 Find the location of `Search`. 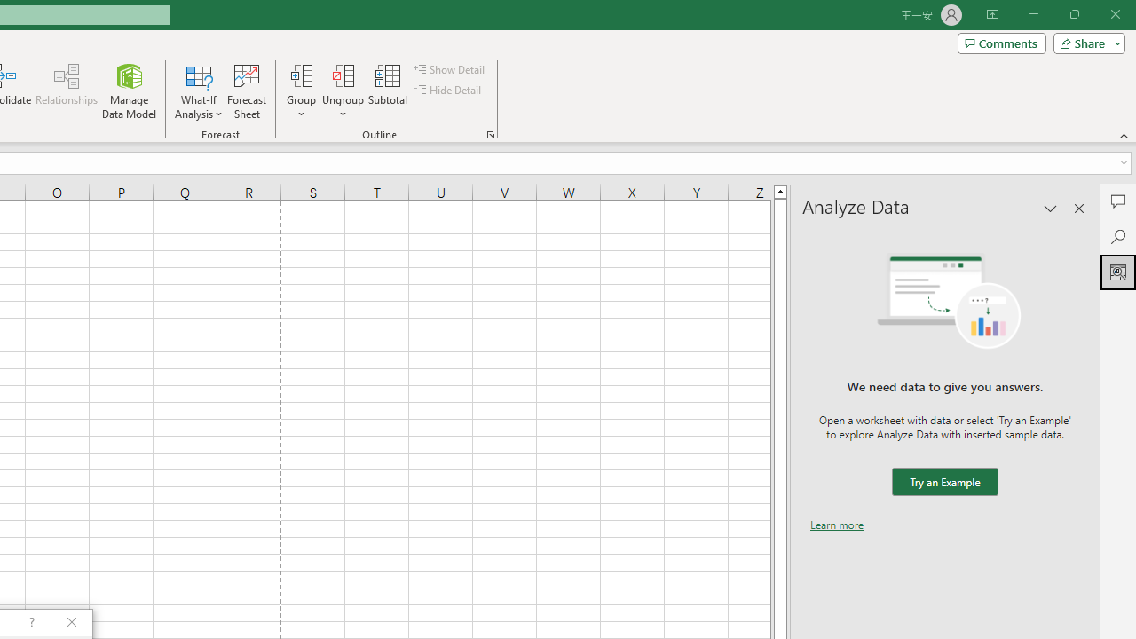

Search is located at coordinates (1118, 236).